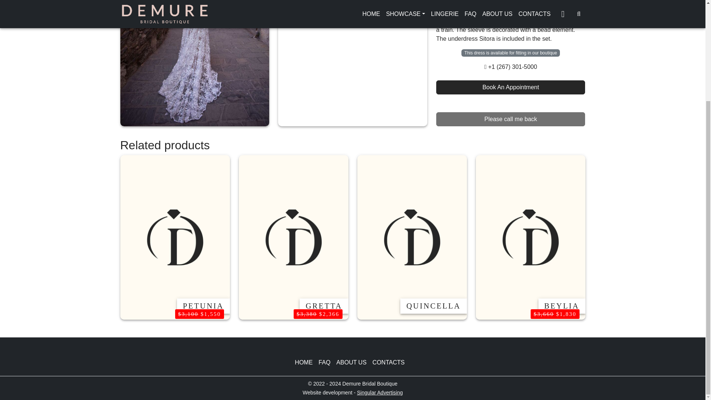 The height and width of the screenshot is (400, 711). I want to click on Please call me back, so click(511, 109).